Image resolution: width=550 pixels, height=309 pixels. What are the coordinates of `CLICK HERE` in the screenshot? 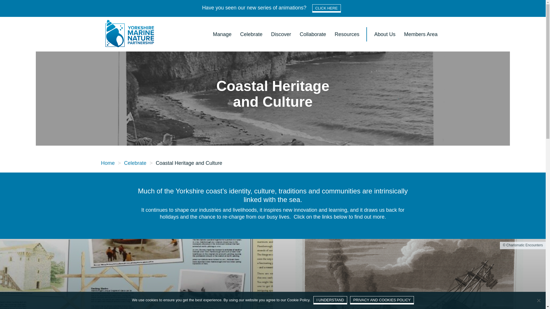 It's located at (327, 9).